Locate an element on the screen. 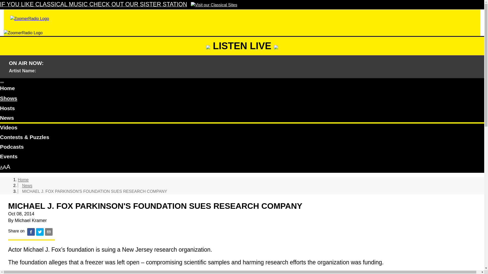  Hosts is located at coordinates (242, 109).